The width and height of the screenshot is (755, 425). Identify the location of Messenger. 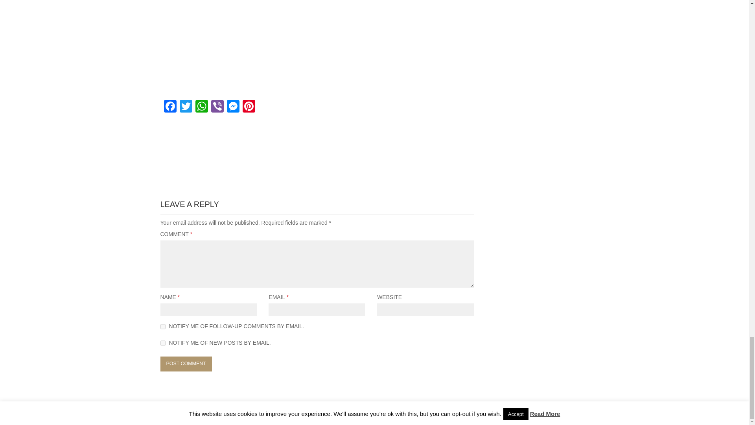
(233, 107).